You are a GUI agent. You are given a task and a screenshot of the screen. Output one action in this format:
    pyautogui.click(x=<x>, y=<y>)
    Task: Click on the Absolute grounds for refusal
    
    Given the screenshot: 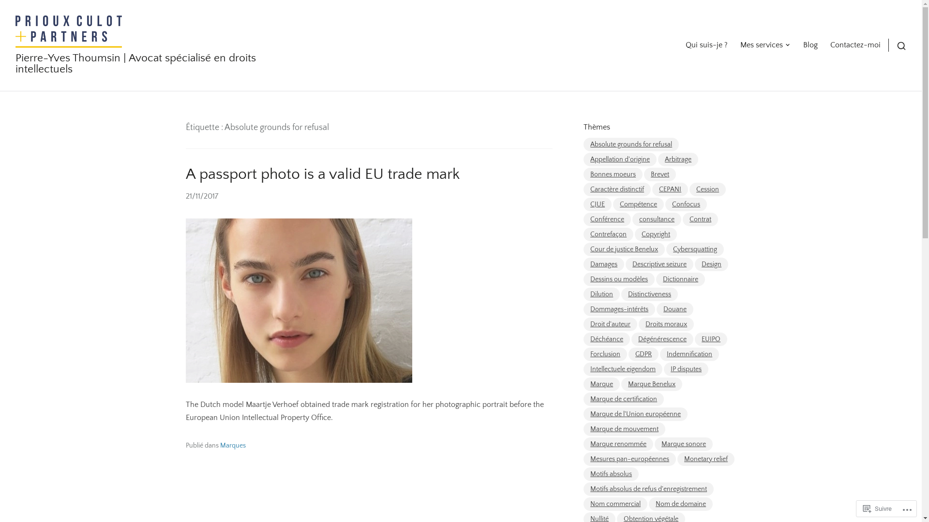 What is the action you would take?
    pyautogui.click(x=631, y=145)
    